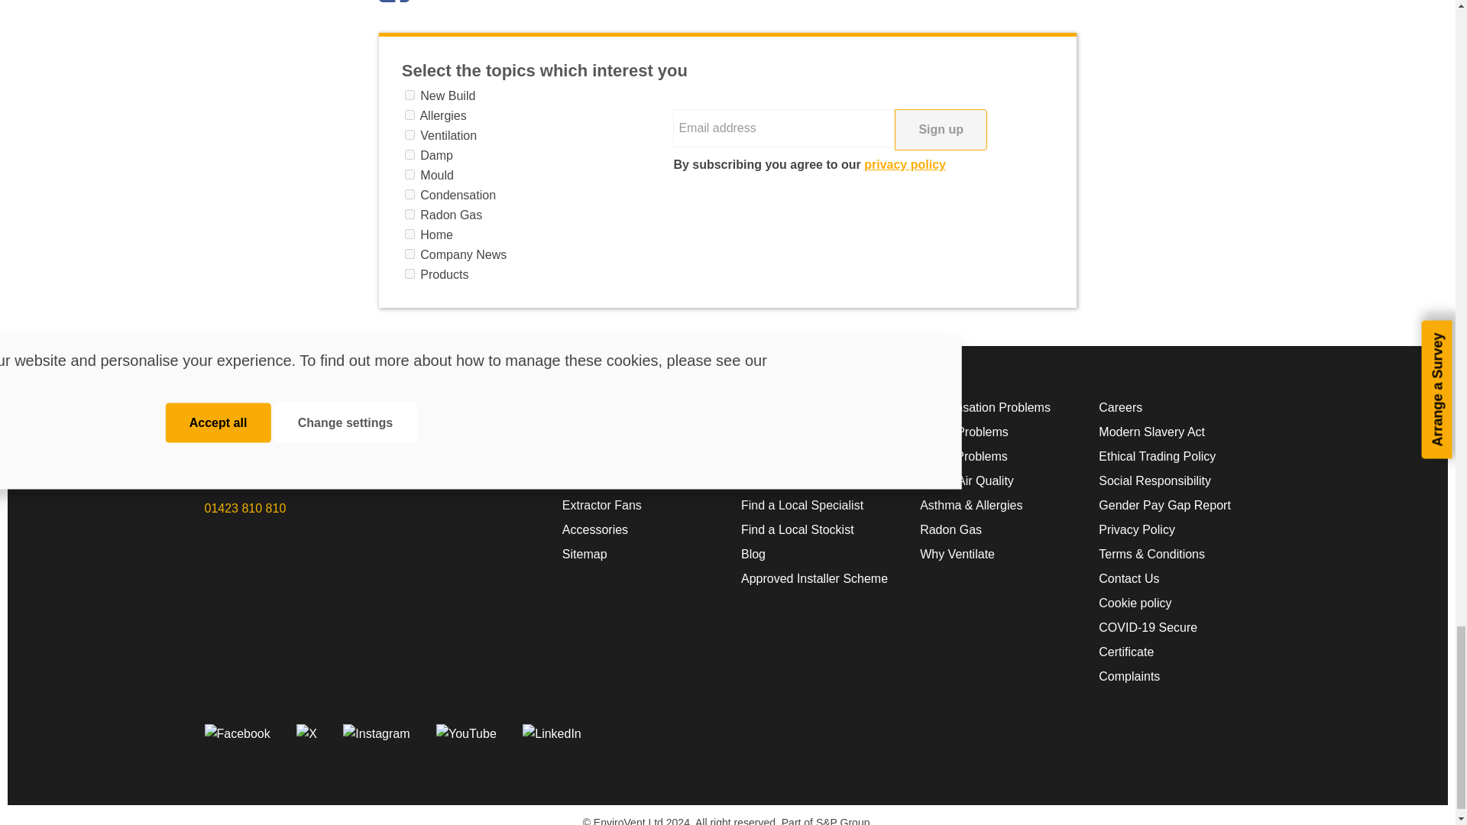  What do you see at coordinates (410, 273) in the screenshot?
I see `Products` at bounding box center [410, 273].